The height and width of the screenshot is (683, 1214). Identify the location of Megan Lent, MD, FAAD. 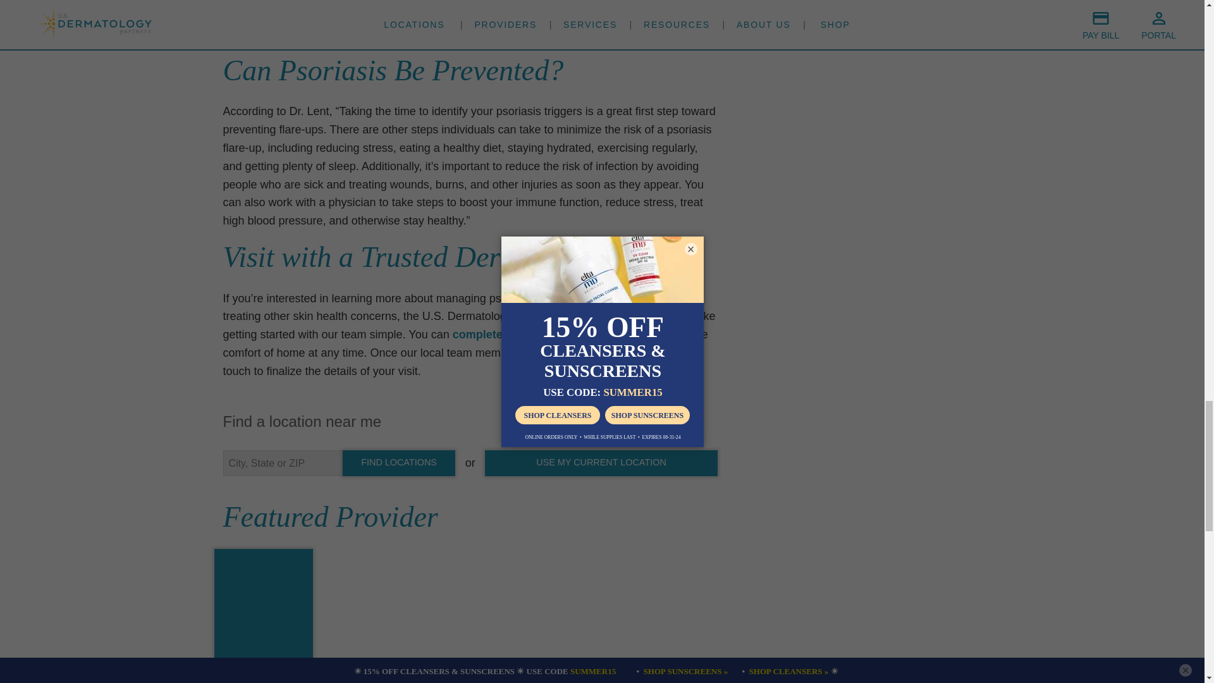
(264, 665).